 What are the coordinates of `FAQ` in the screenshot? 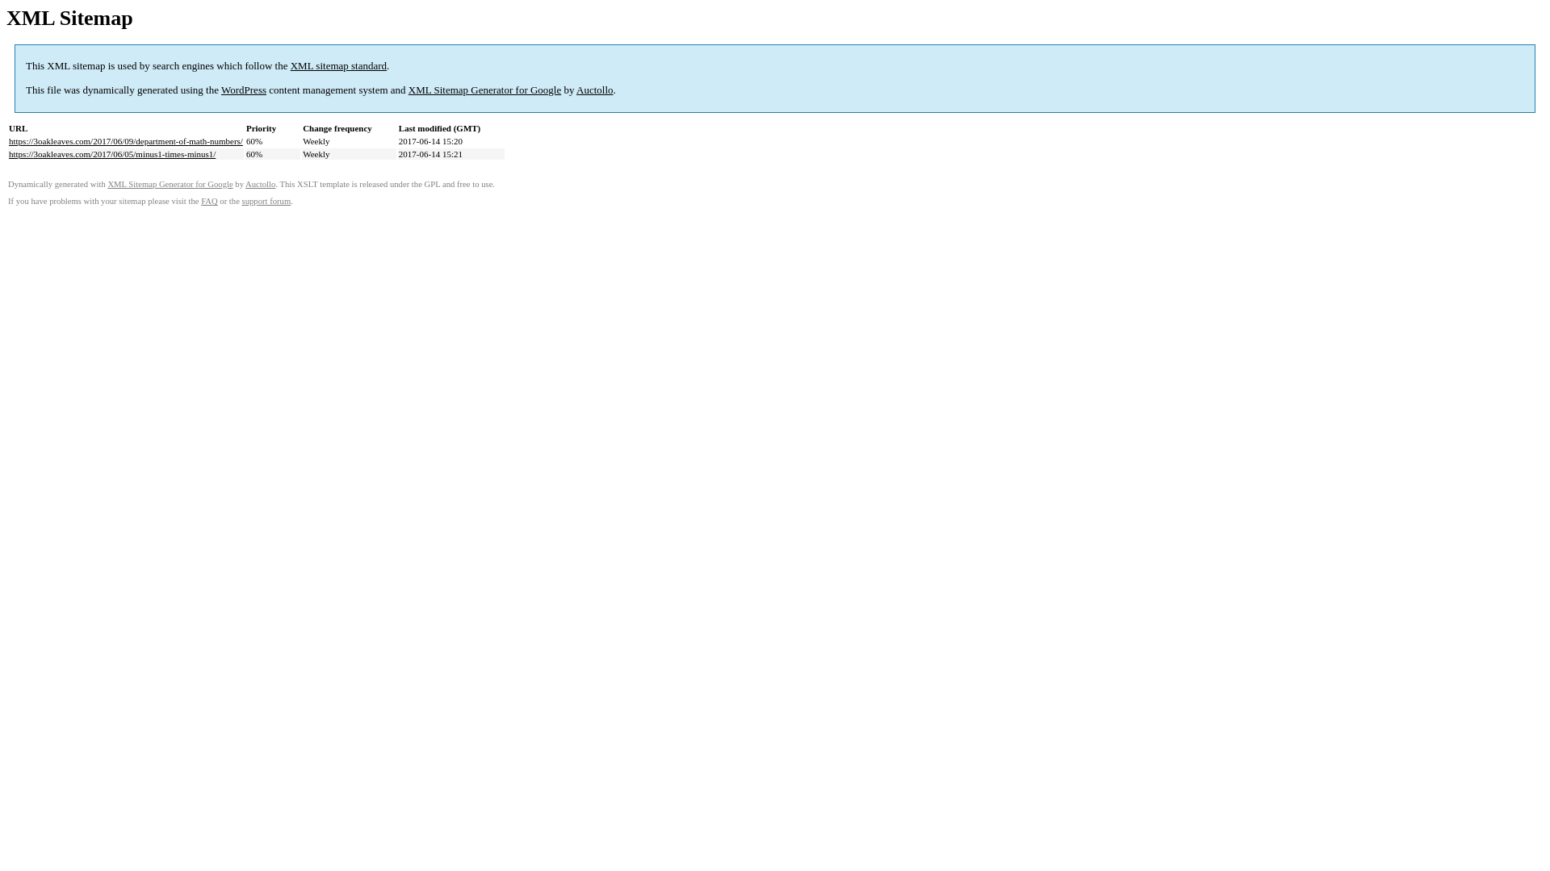 It's located at (210, 202).